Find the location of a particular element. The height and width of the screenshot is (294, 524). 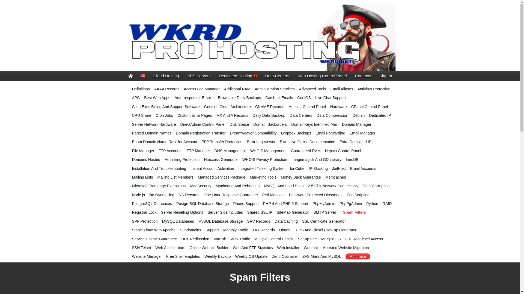

Custom Error Pages is located at coordinates (195, 115).